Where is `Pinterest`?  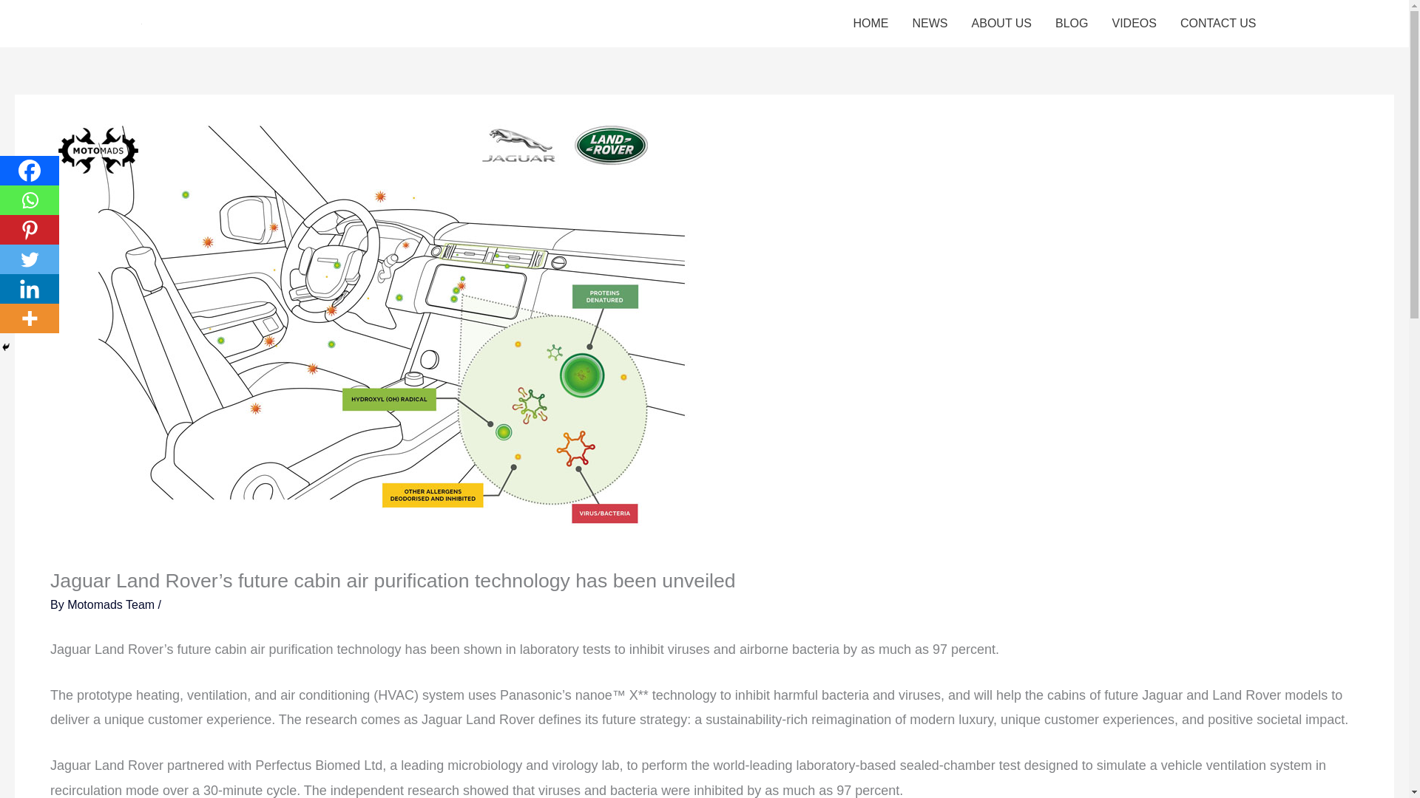
Pinterest is located at coordinates (30, 229).